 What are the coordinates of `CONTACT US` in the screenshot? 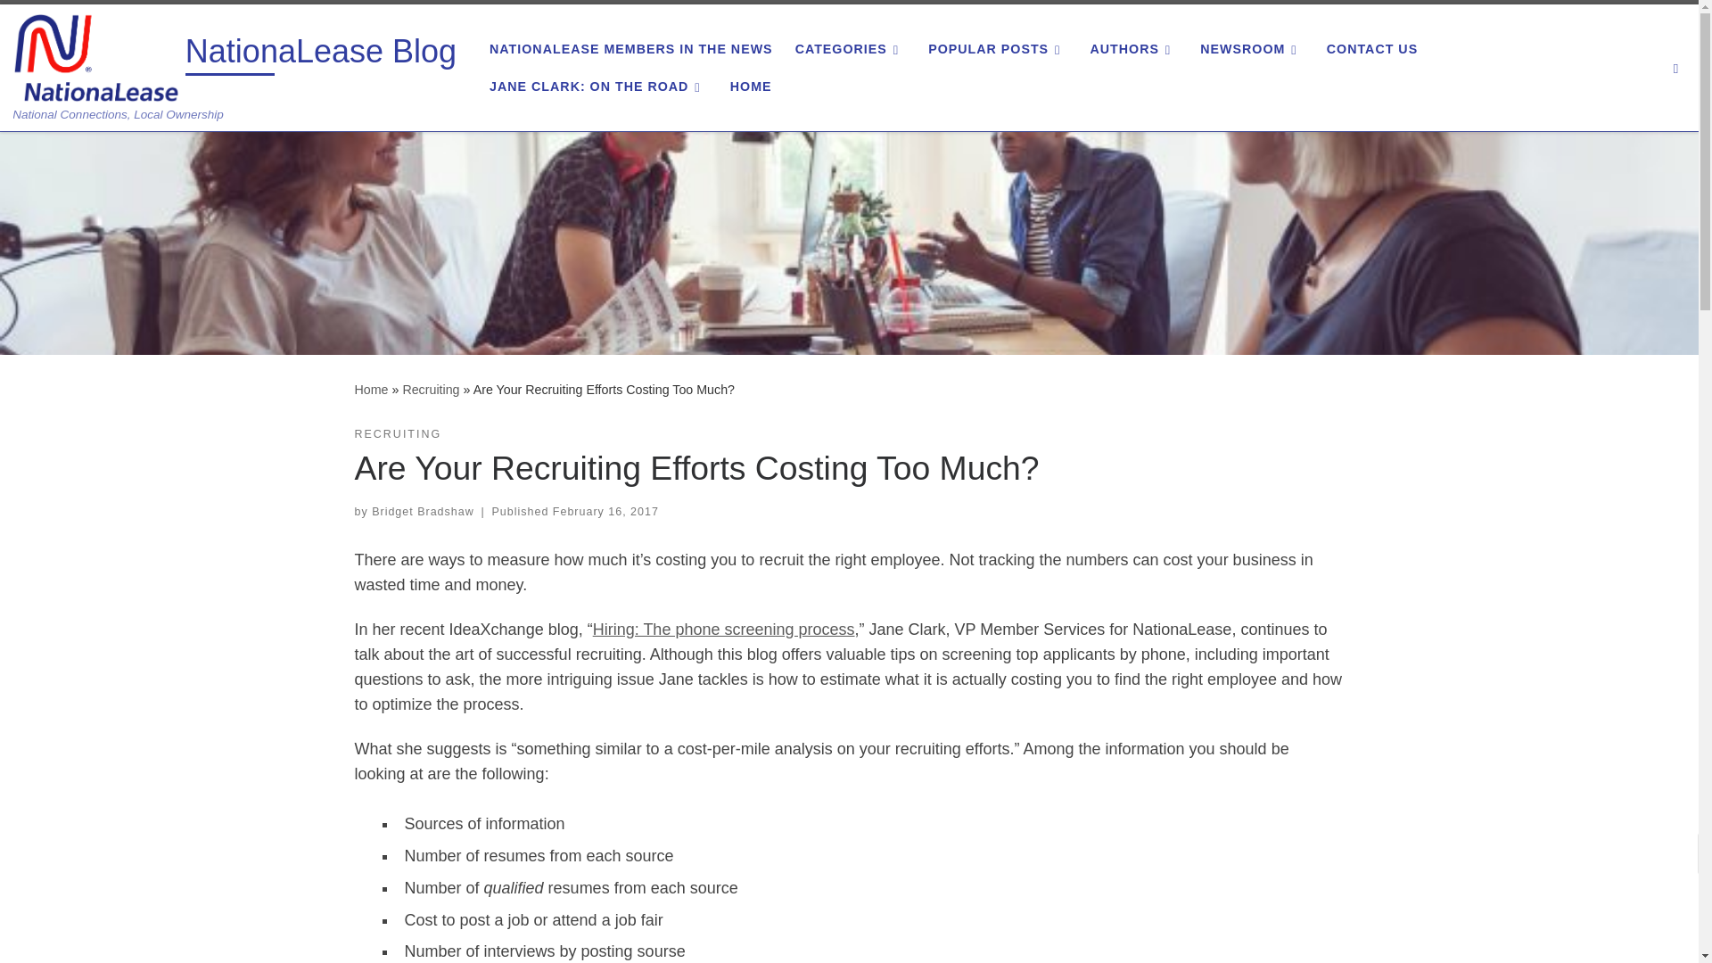 It's located at (1373, 48).